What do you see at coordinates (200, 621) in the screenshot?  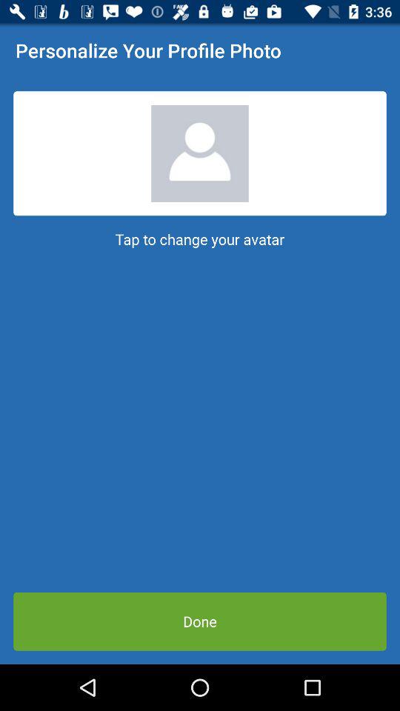 I see `select done item` at bounding box center [200, 621].